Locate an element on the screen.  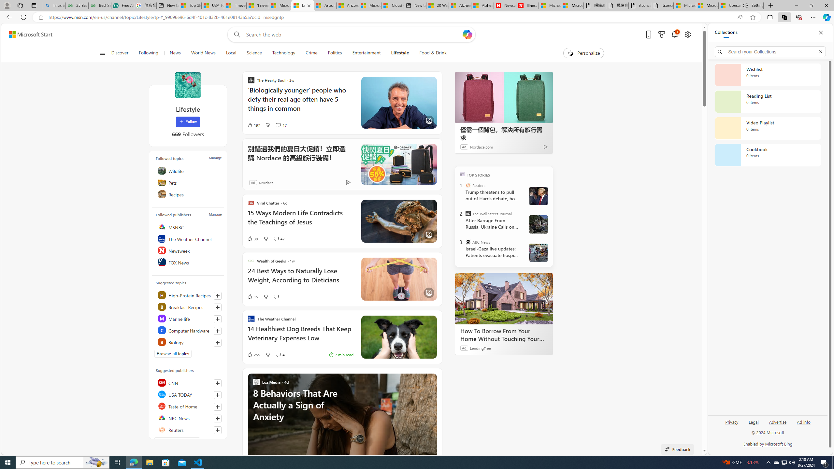
Ad Choice is located at coordinates (348, 182).